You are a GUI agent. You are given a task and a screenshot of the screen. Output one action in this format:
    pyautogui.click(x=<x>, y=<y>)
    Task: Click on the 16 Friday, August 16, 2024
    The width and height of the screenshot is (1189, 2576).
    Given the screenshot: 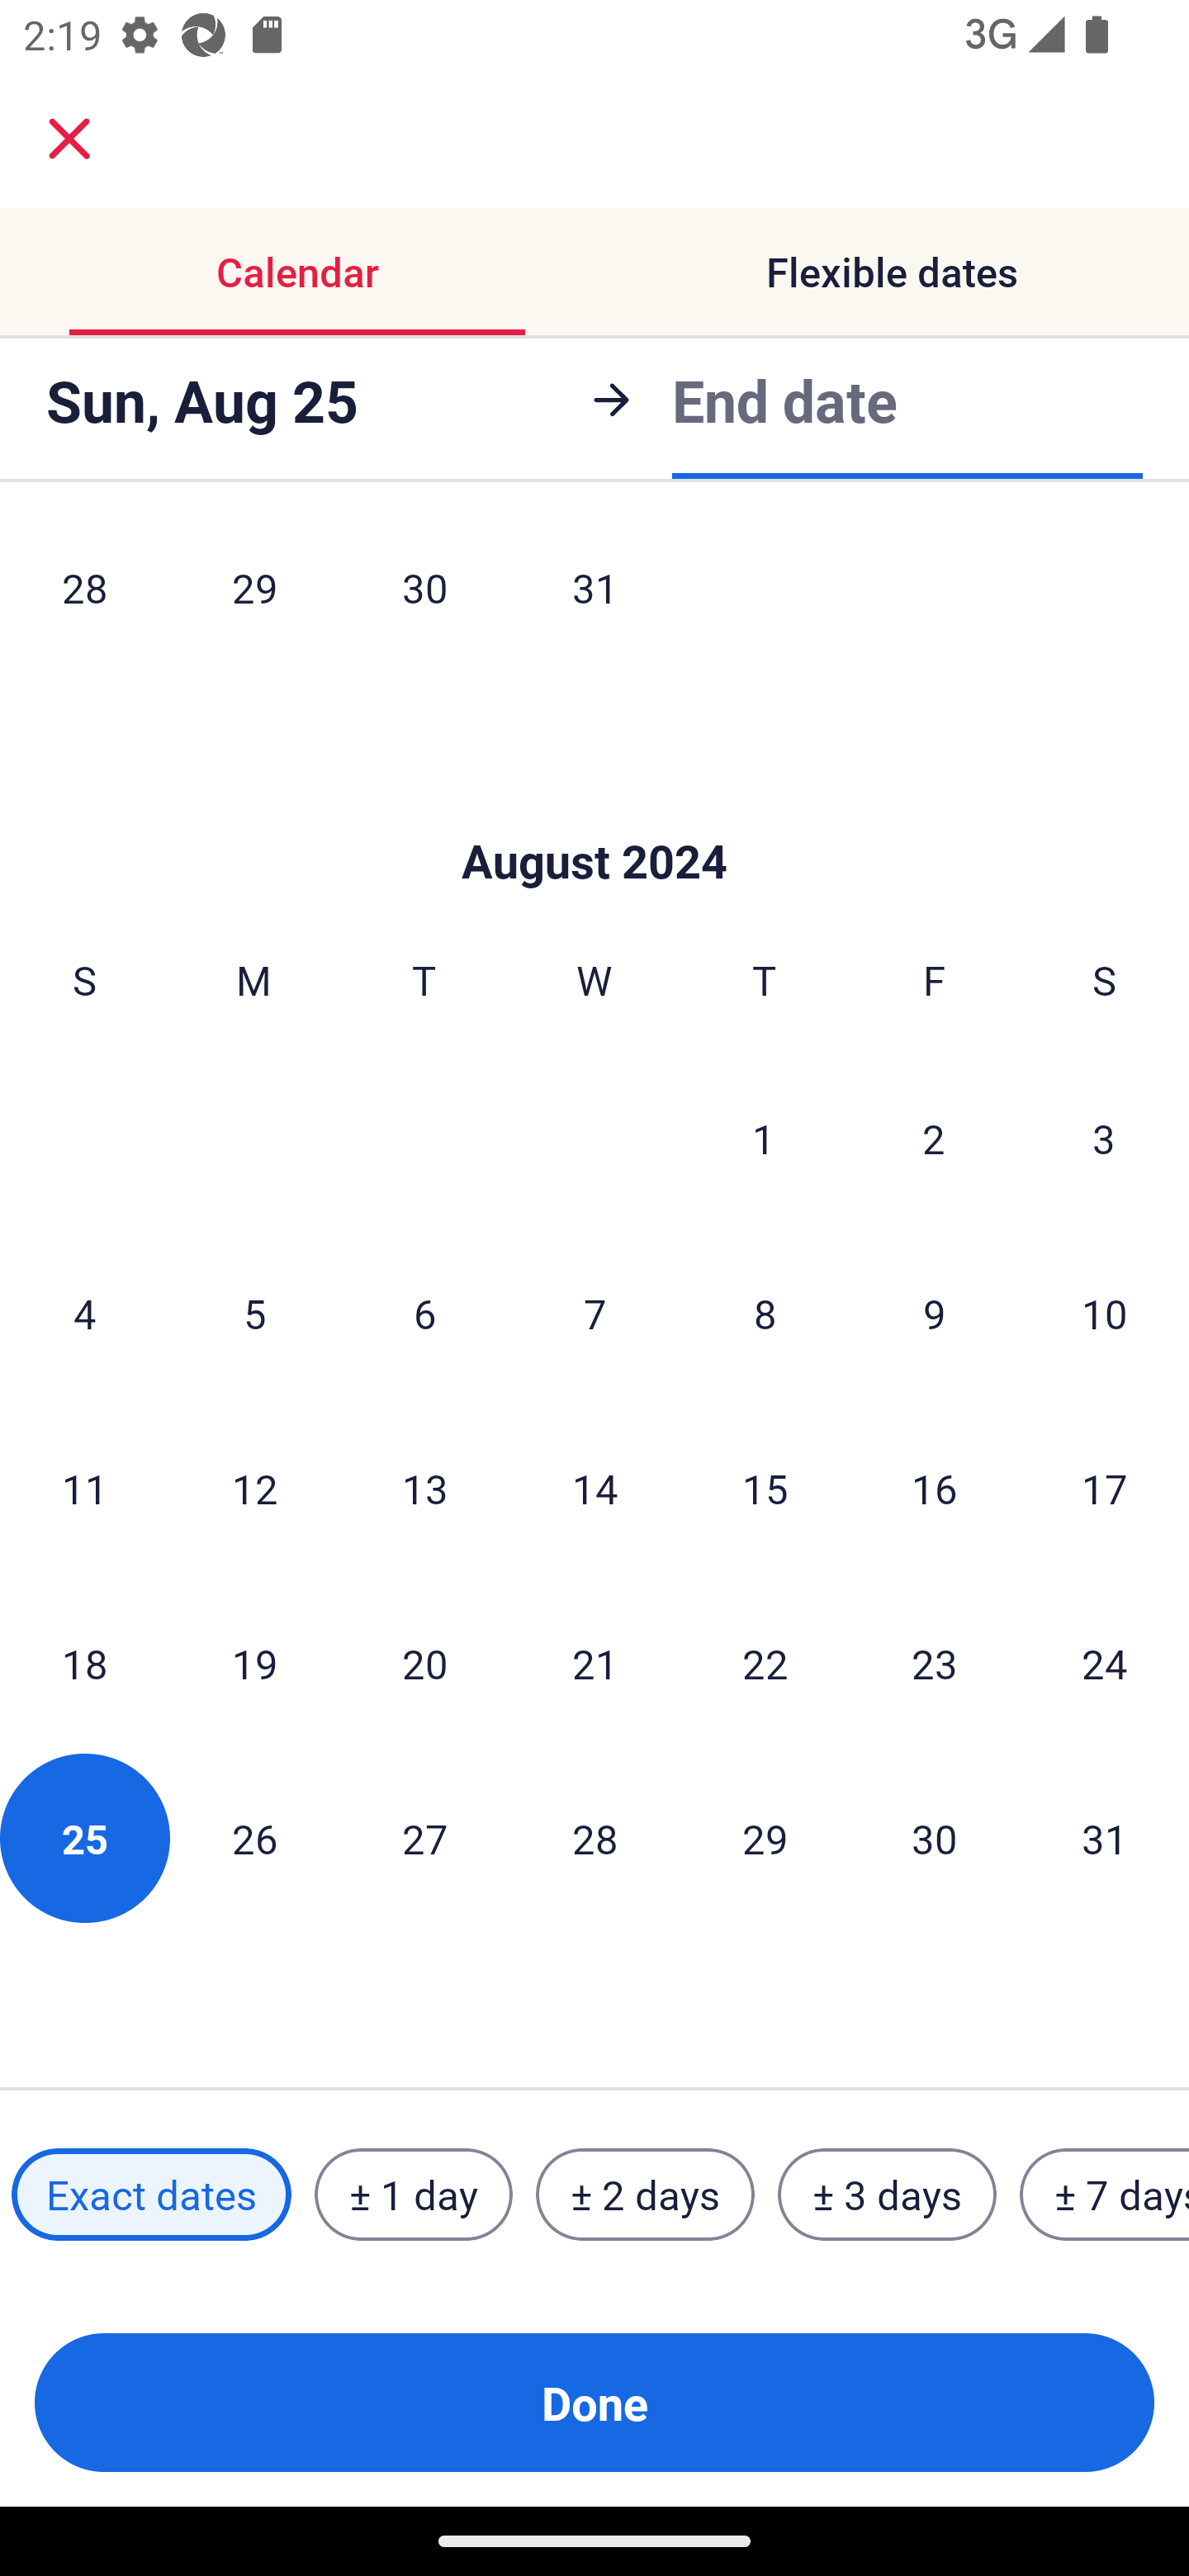 What is the action you would take?
    pyautogui.click(x=935, y=1489)
    